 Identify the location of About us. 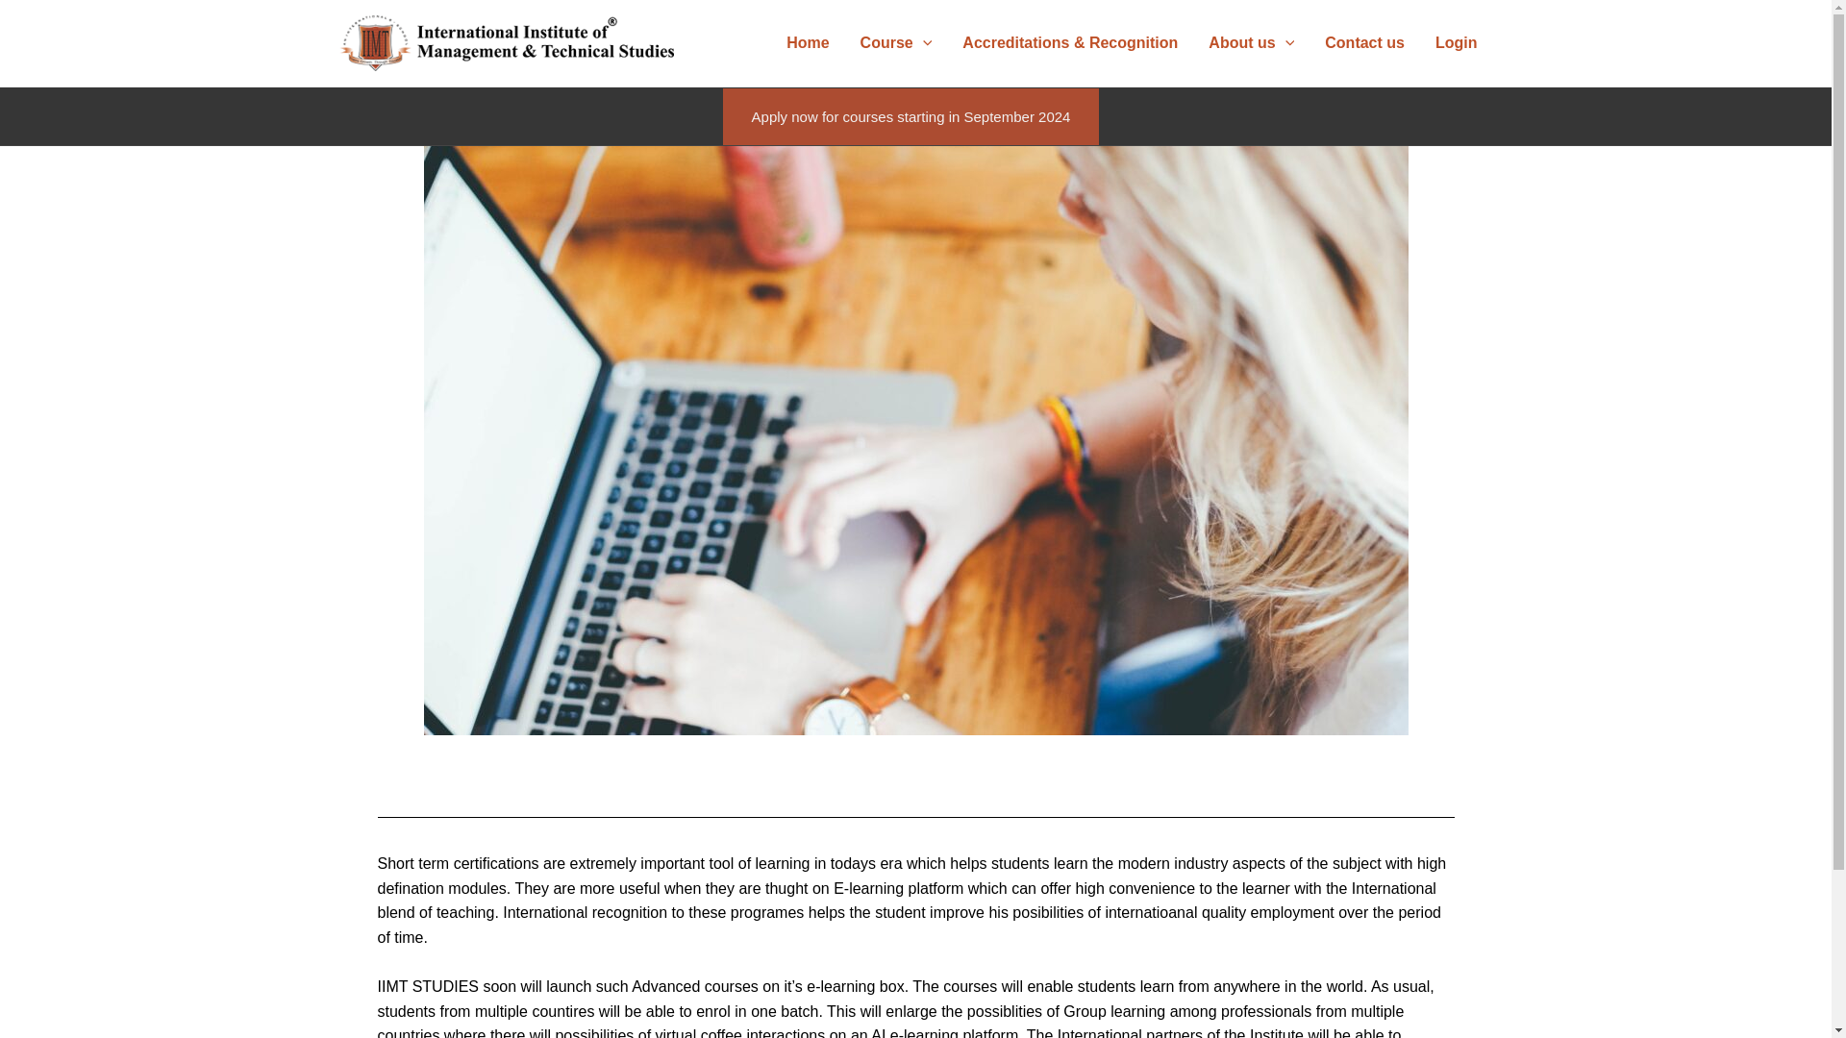
(1250, 42).